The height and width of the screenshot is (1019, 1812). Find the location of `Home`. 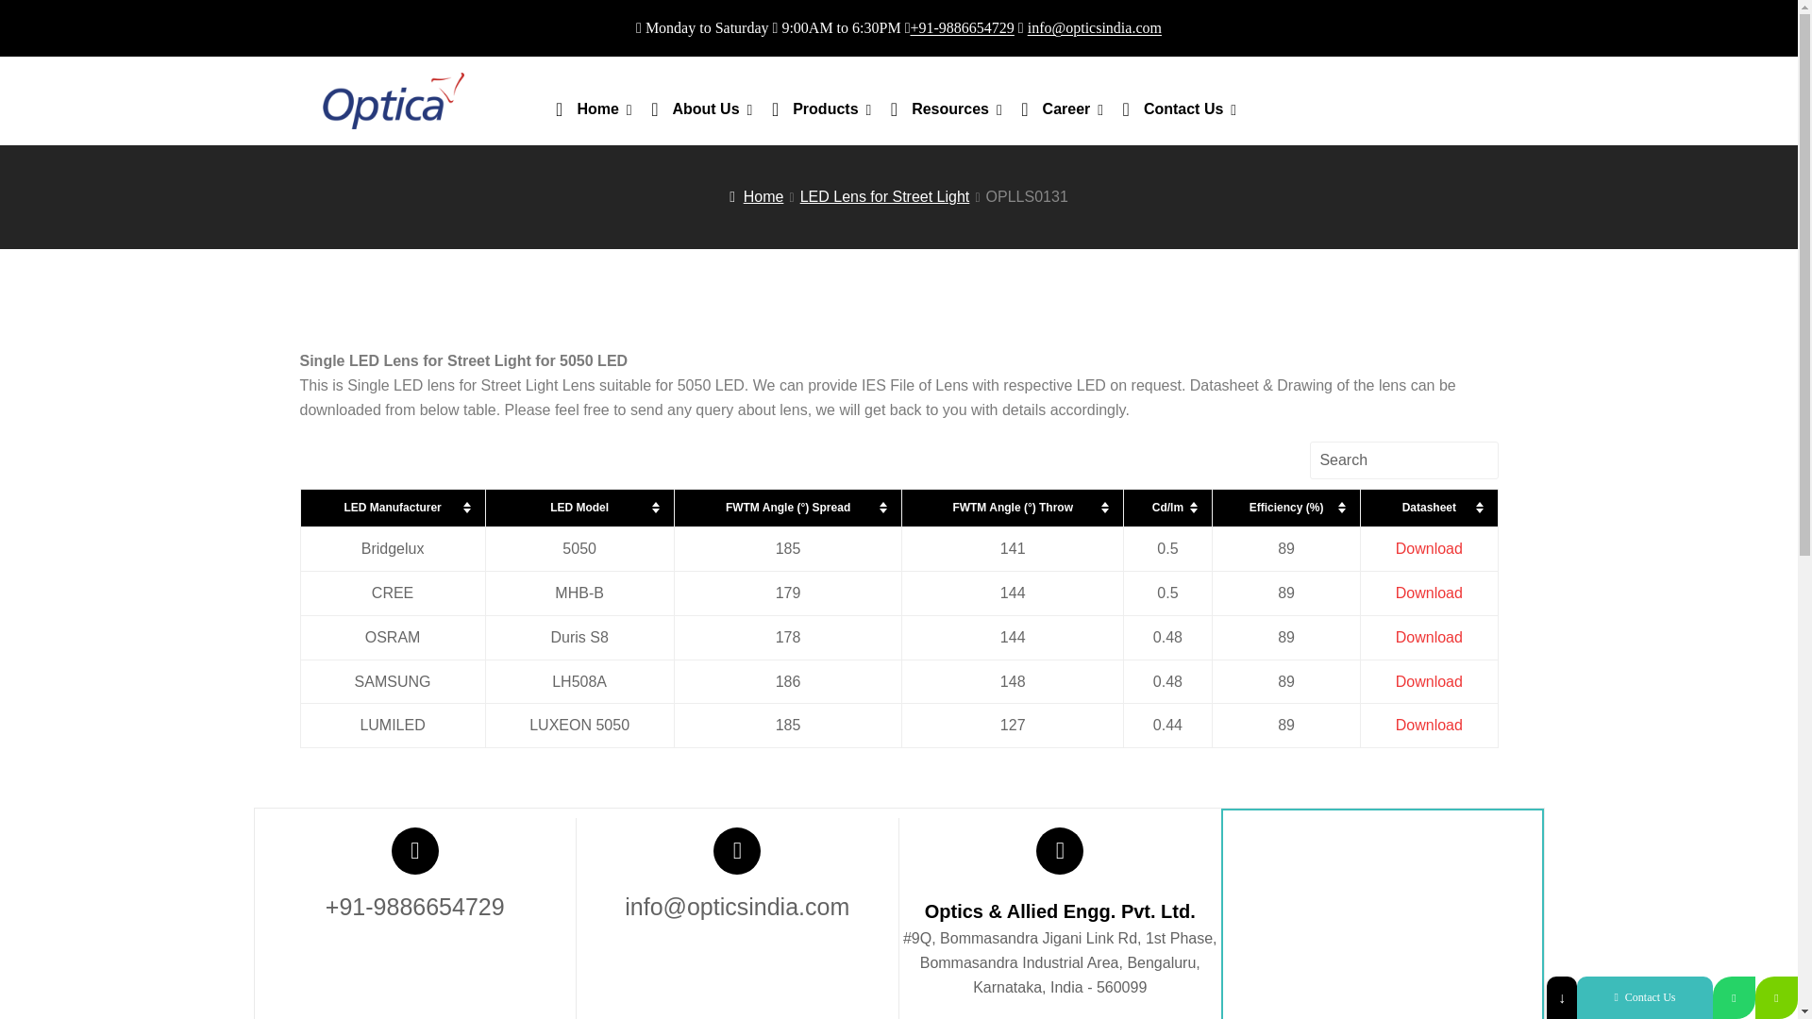

Home is located at coordinates (594, 108).